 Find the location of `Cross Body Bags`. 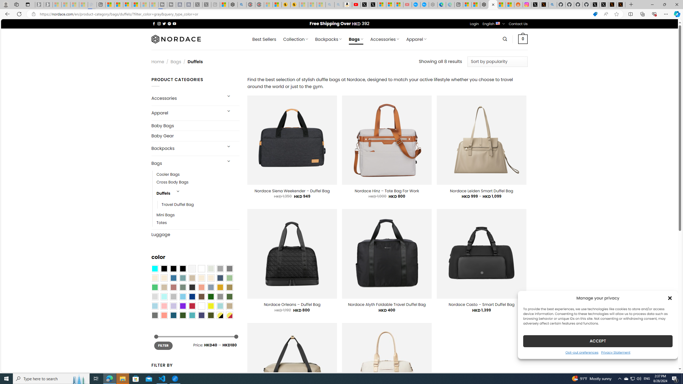

Cross Body Bags is located at coordinates (198, 182).